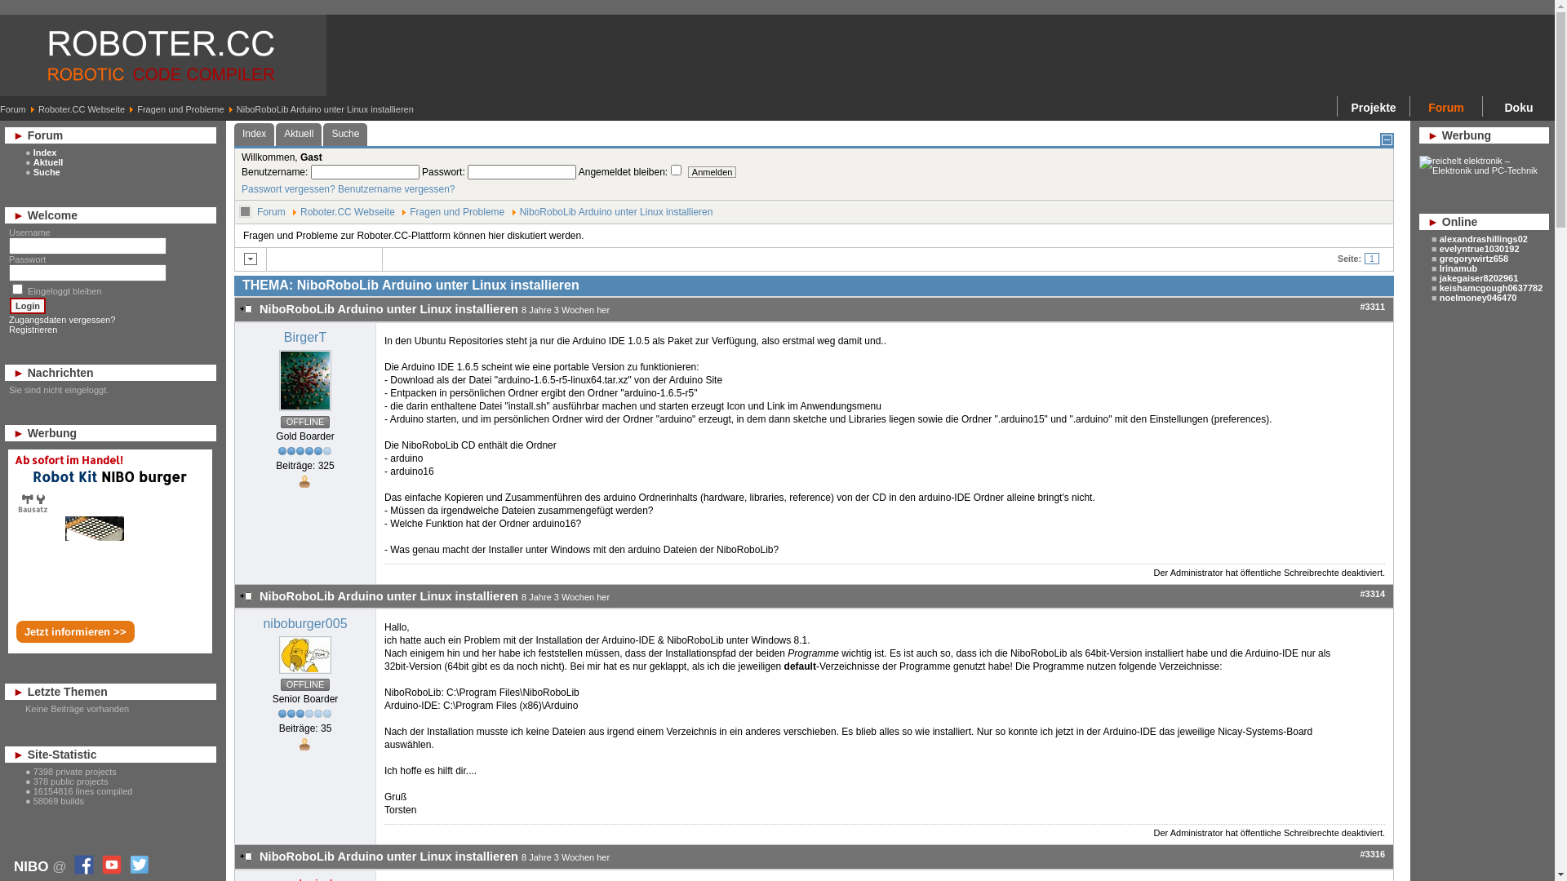 The height and width of the screenshot is (881, 1567). I want to click on 1, so click(1372, 259).